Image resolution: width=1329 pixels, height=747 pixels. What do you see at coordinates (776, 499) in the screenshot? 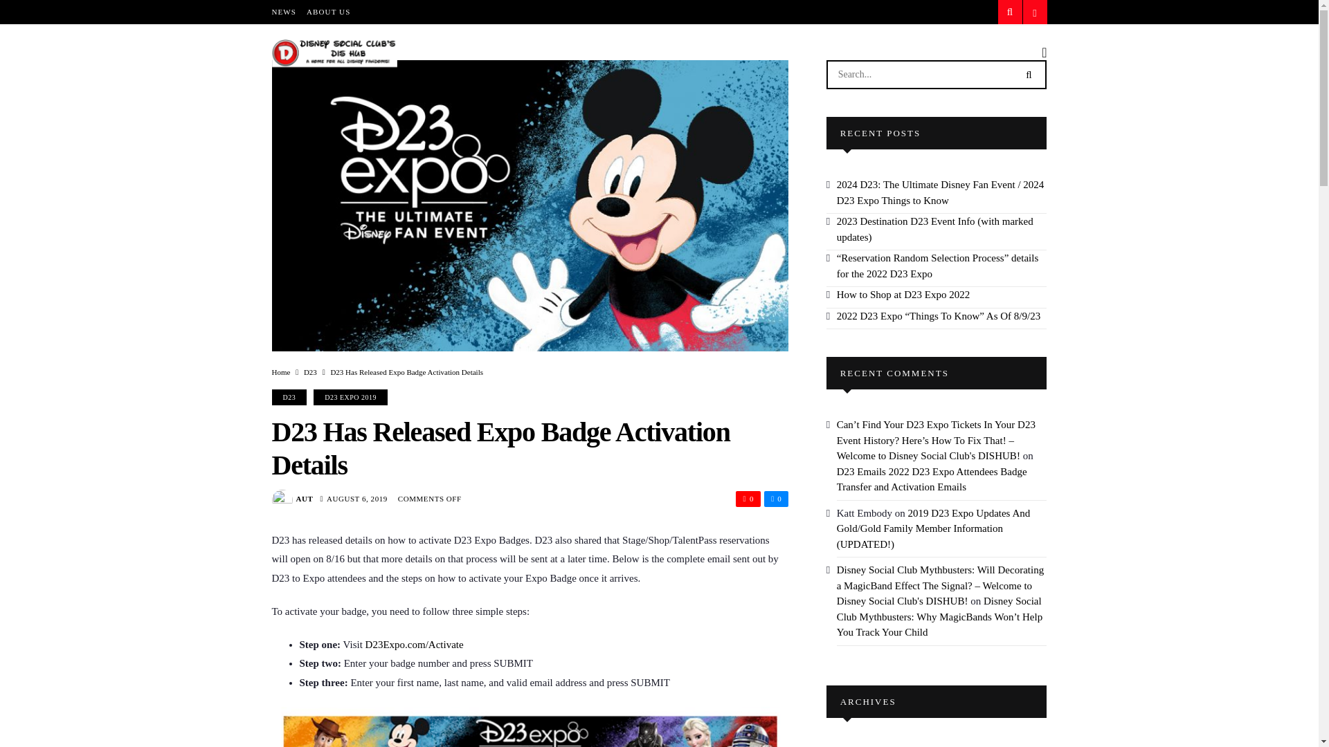
I see `Like` at bounding box center [776, 499].